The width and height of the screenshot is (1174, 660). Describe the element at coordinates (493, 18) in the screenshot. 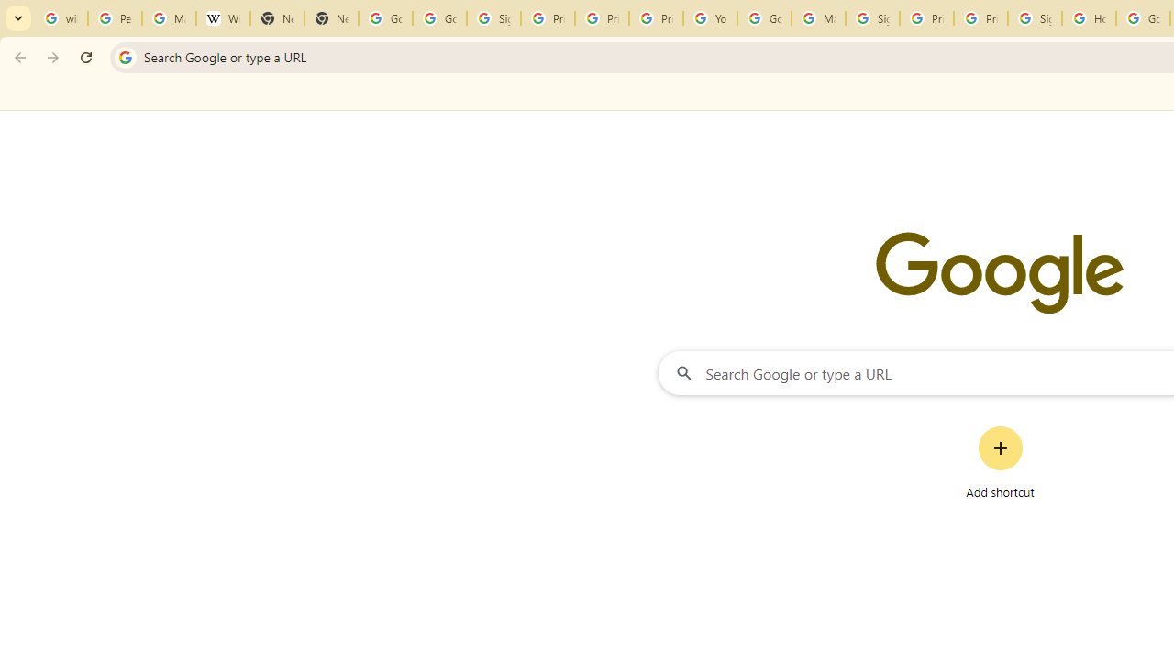

I see `Sign in - Google Accounts` at that location.